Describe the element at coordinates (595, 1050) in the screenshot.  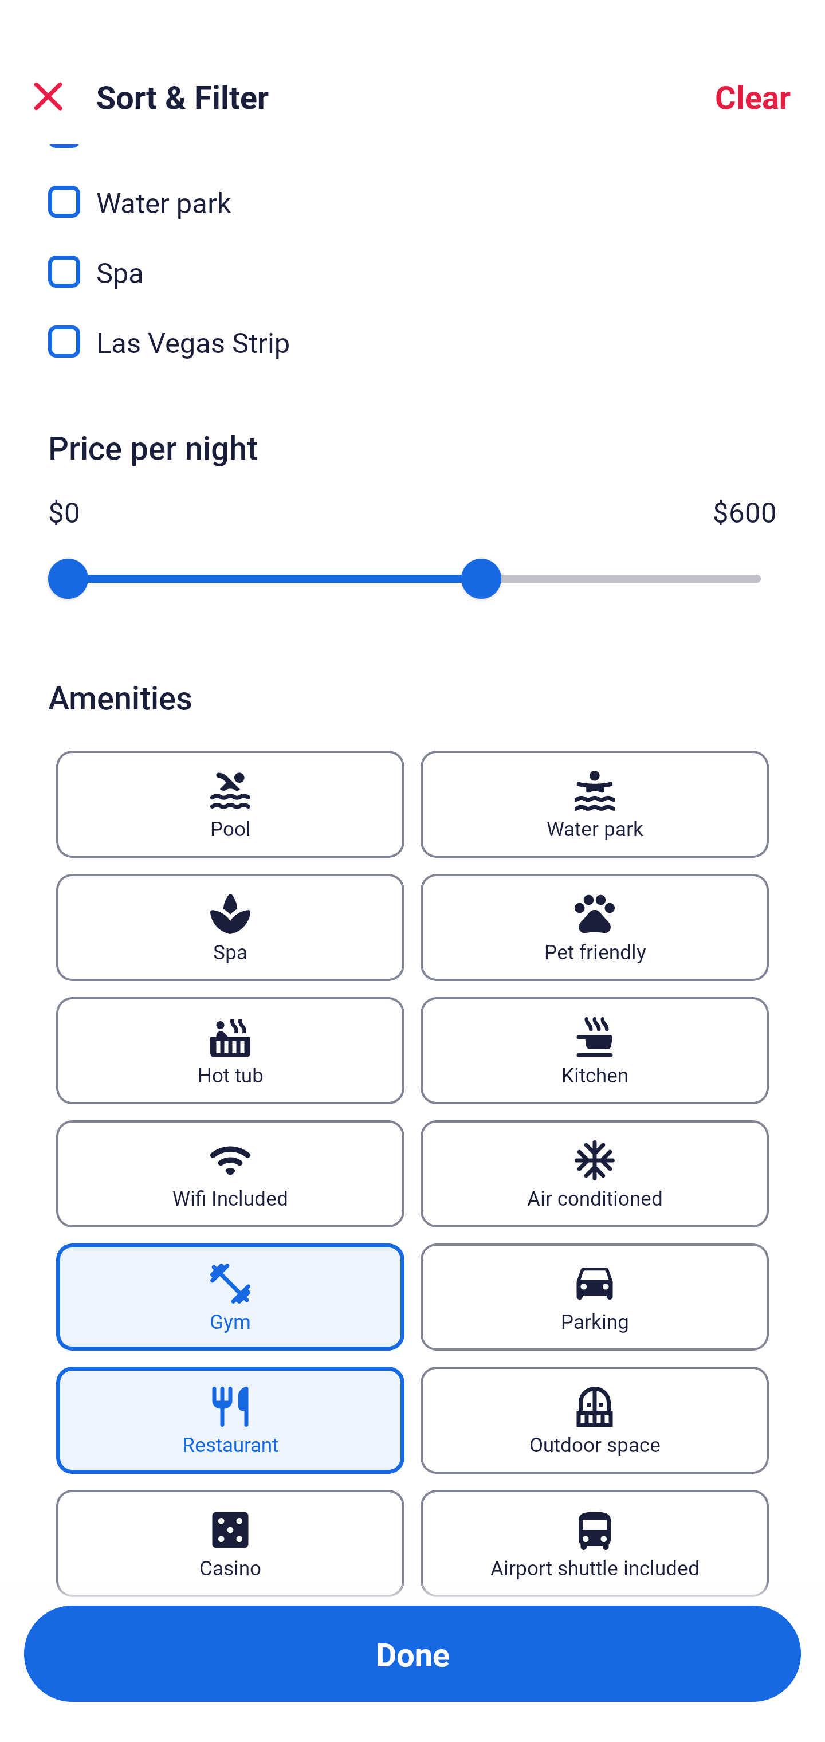
I see `Kitchen` at that location.